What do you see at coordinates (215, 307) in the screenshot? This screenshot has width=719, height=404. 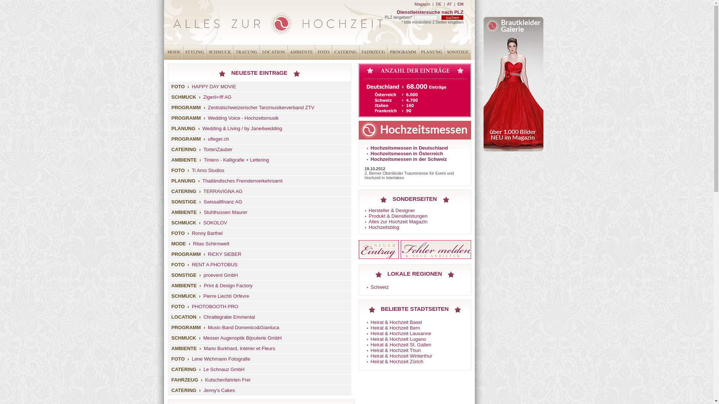 I see `PHOTOBOOTH PRO` at bounding box center [215, 307].